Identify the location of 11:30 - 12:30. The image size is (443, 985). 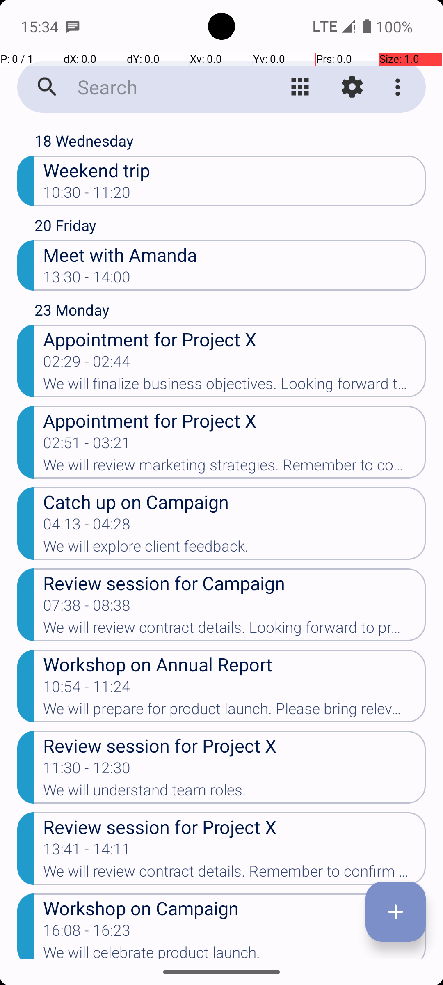
(87, 770).